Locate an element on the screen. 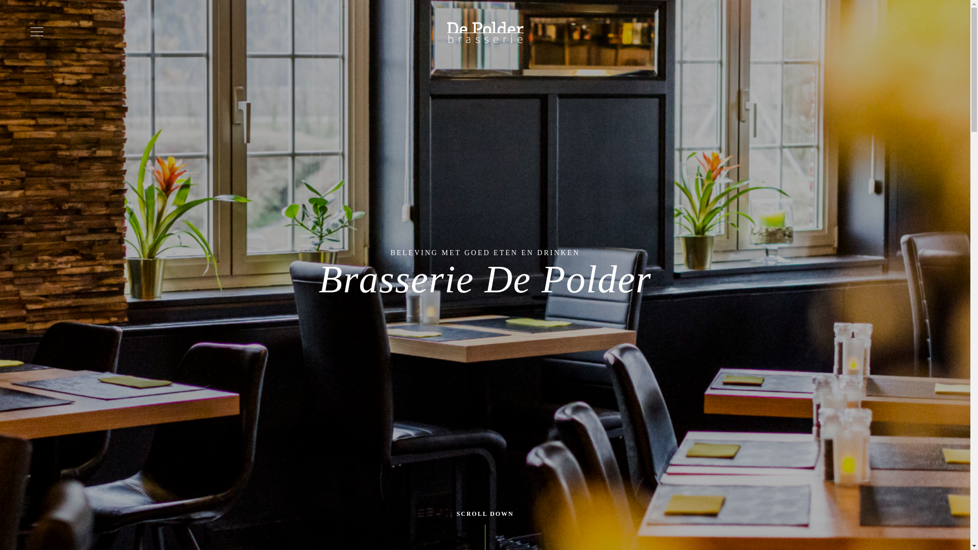  SCROLL DOWN is located at coordinates (485, 514).